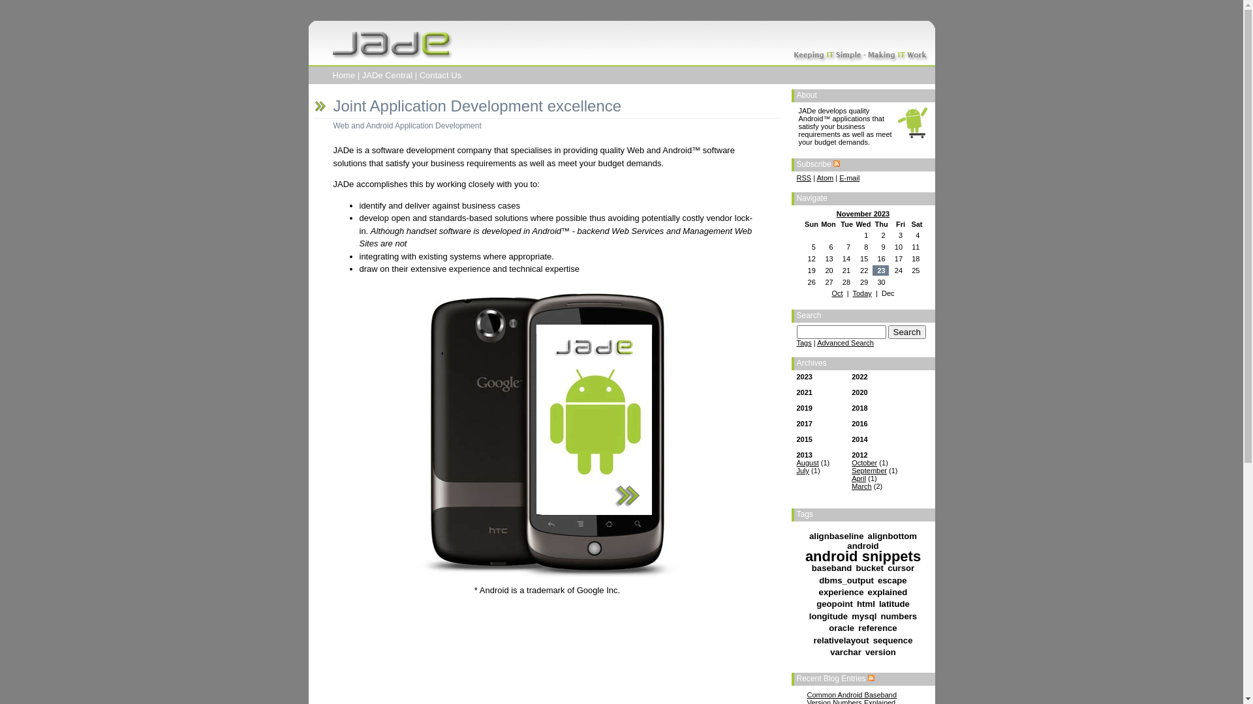  I want to click on android, so click(863, 546).